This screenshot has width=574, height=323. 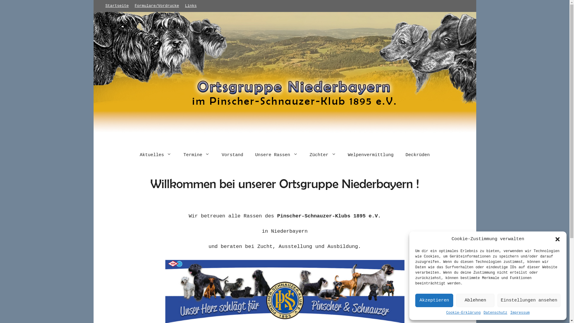 I want to click on Aktuelles, so click(x=155, y=155).